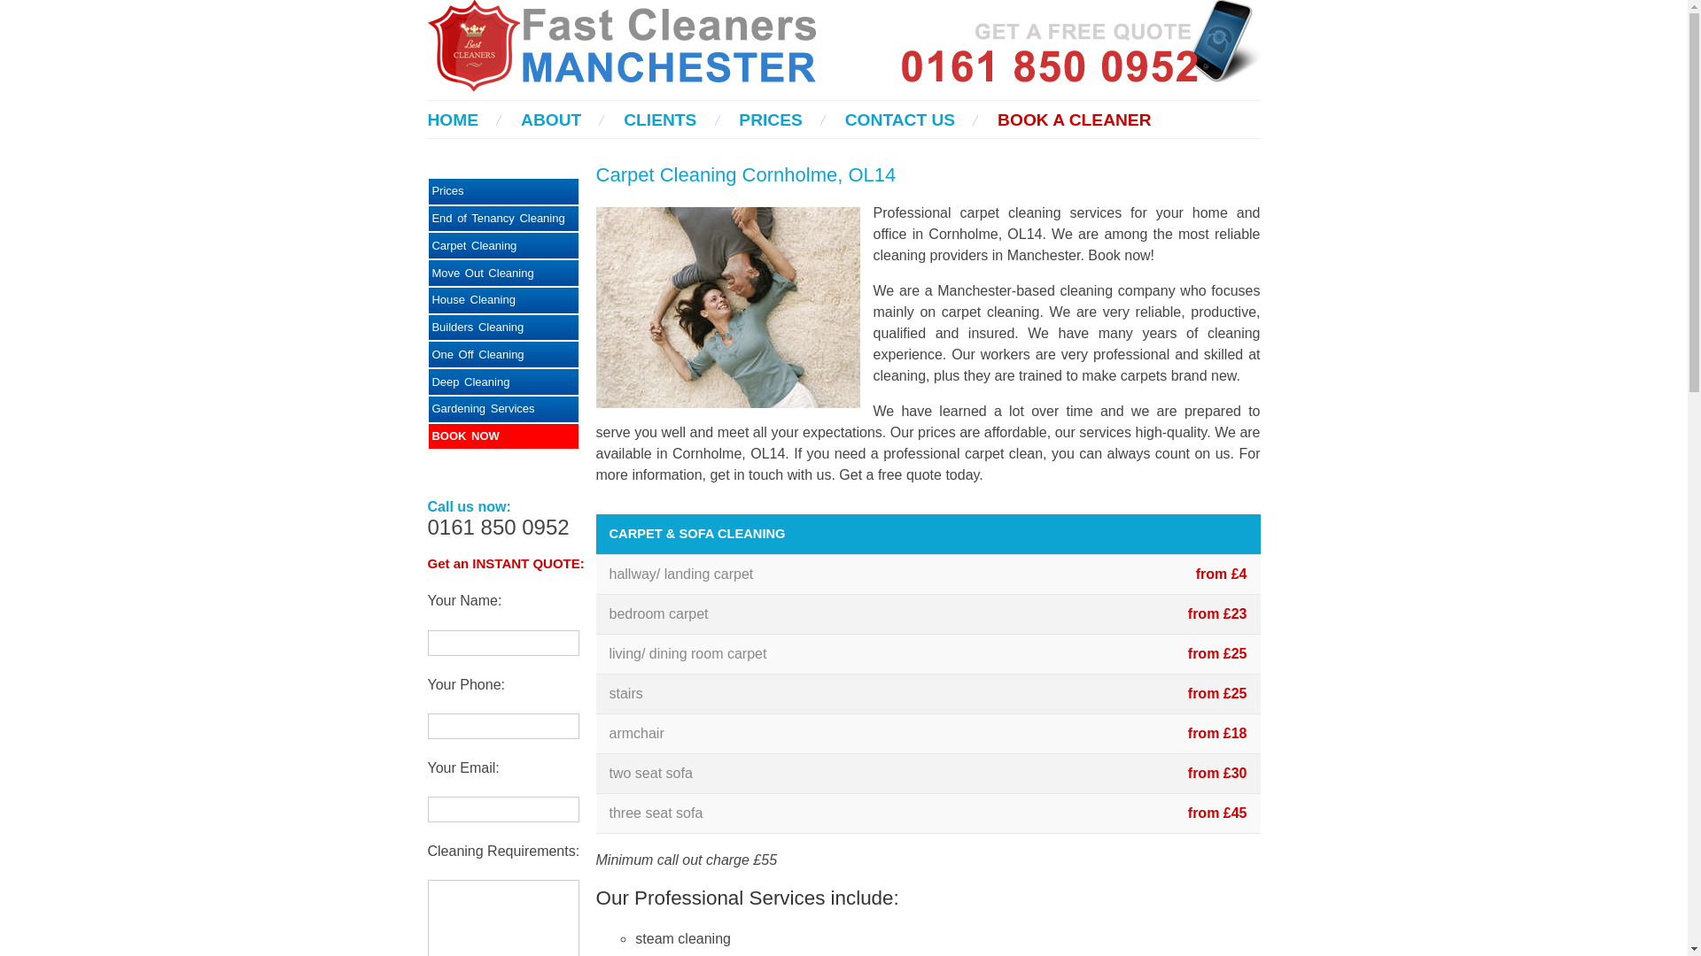 The height and width of the screenshot is (956, 1701). What do you see at coordinates (503, 301) in the screenshot?
I see `House Cleaning` at bounding box center [503, 301].